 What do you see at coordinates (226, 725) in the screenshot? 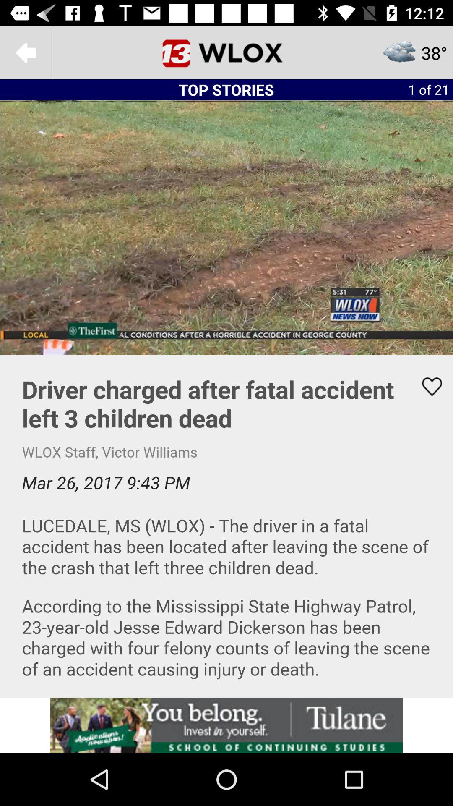
I see `go to advertisement website` at bounding box center [226, 725].